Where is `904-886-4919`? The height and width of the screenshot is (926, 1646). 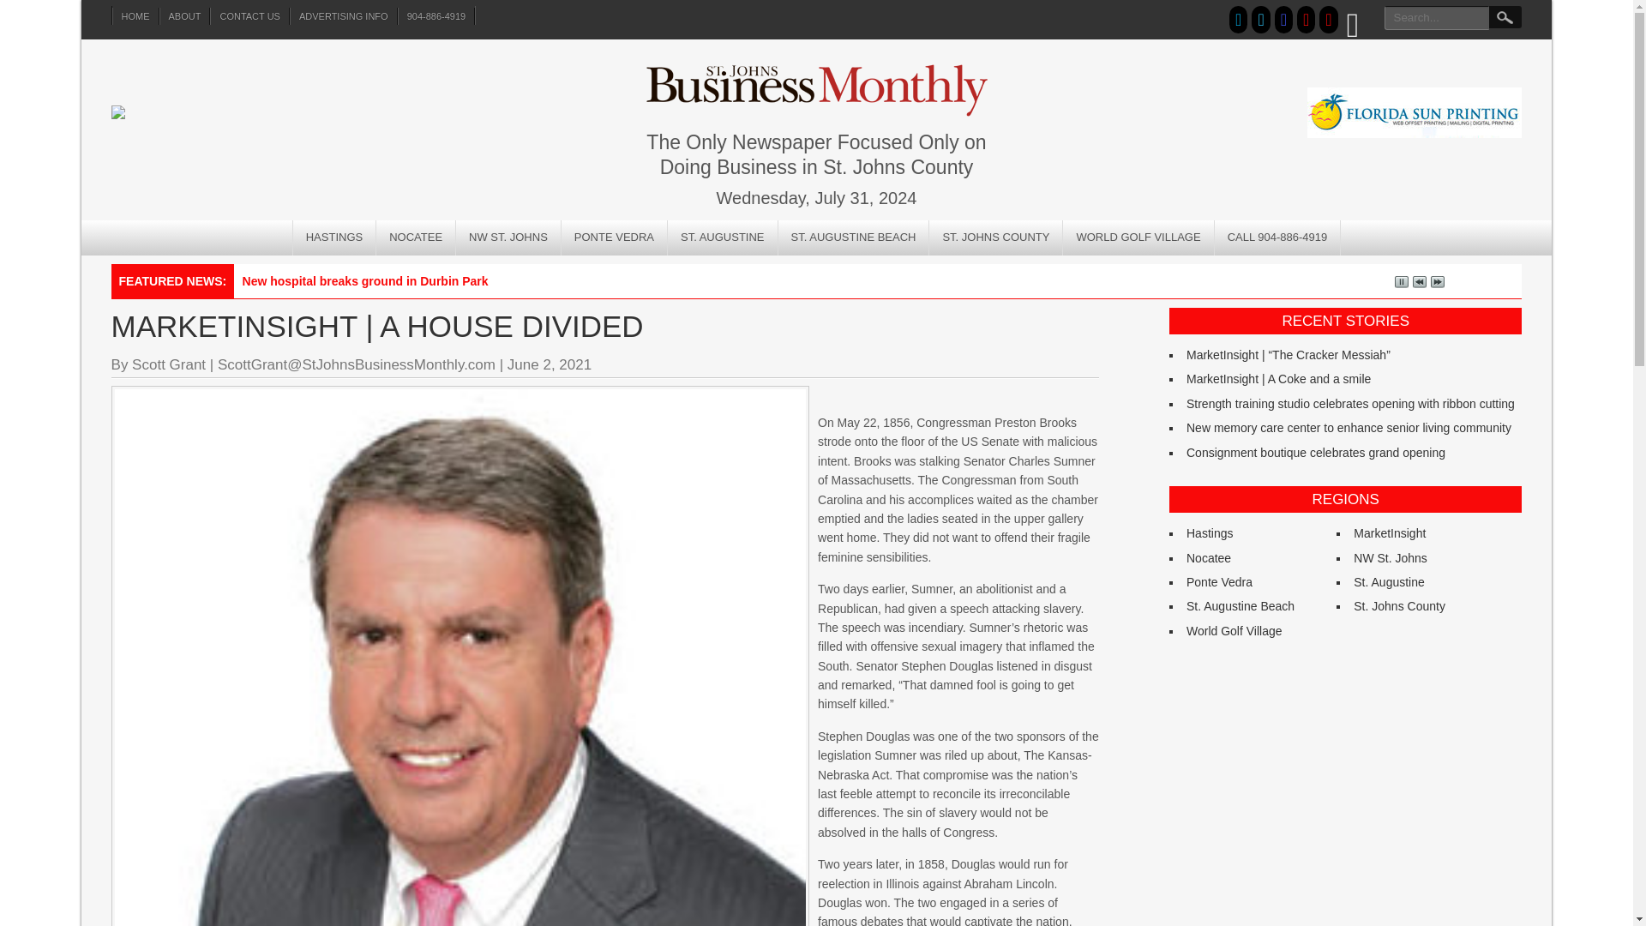 904-886-4919 is located at coordinates (436, 15).